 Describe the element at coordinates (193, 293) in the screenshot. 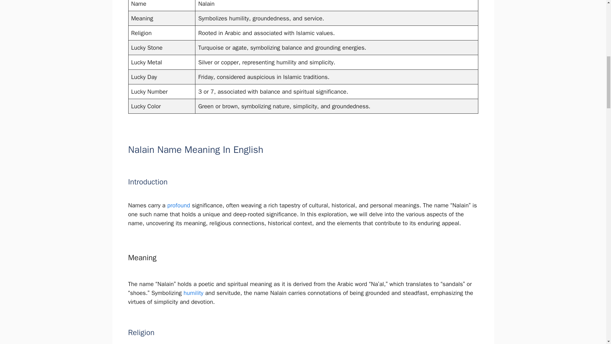

I see `humility` at that location.